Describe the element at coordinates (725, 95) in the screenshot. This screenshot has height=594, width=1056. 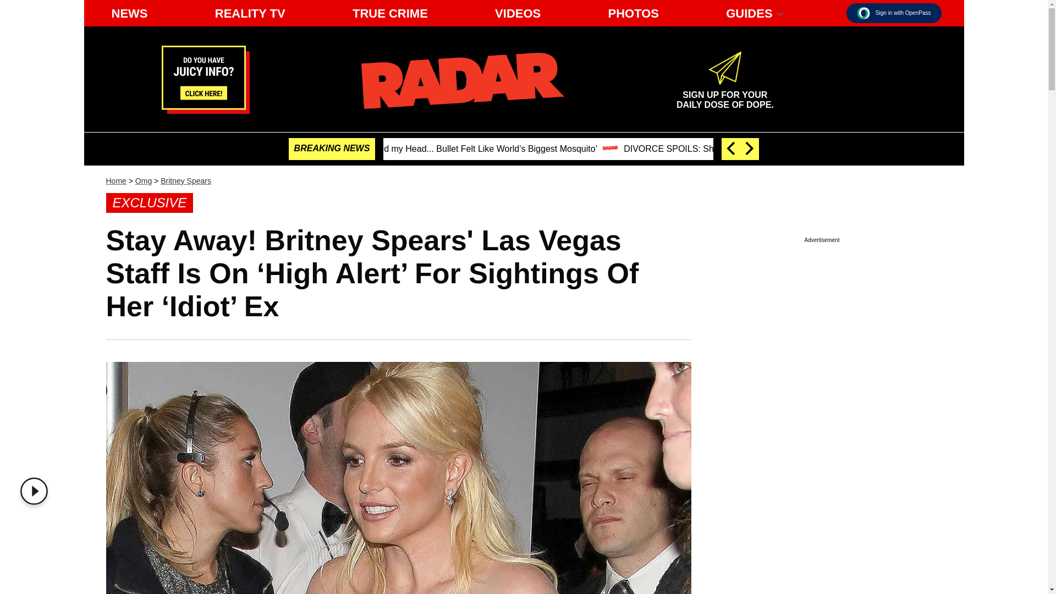
I see `Trinity Audio Player` at that location.